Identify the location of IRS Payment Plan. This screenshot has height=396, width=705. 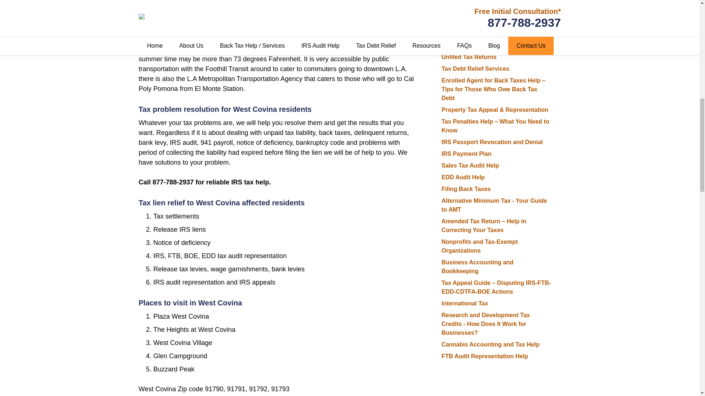
(466, 154).